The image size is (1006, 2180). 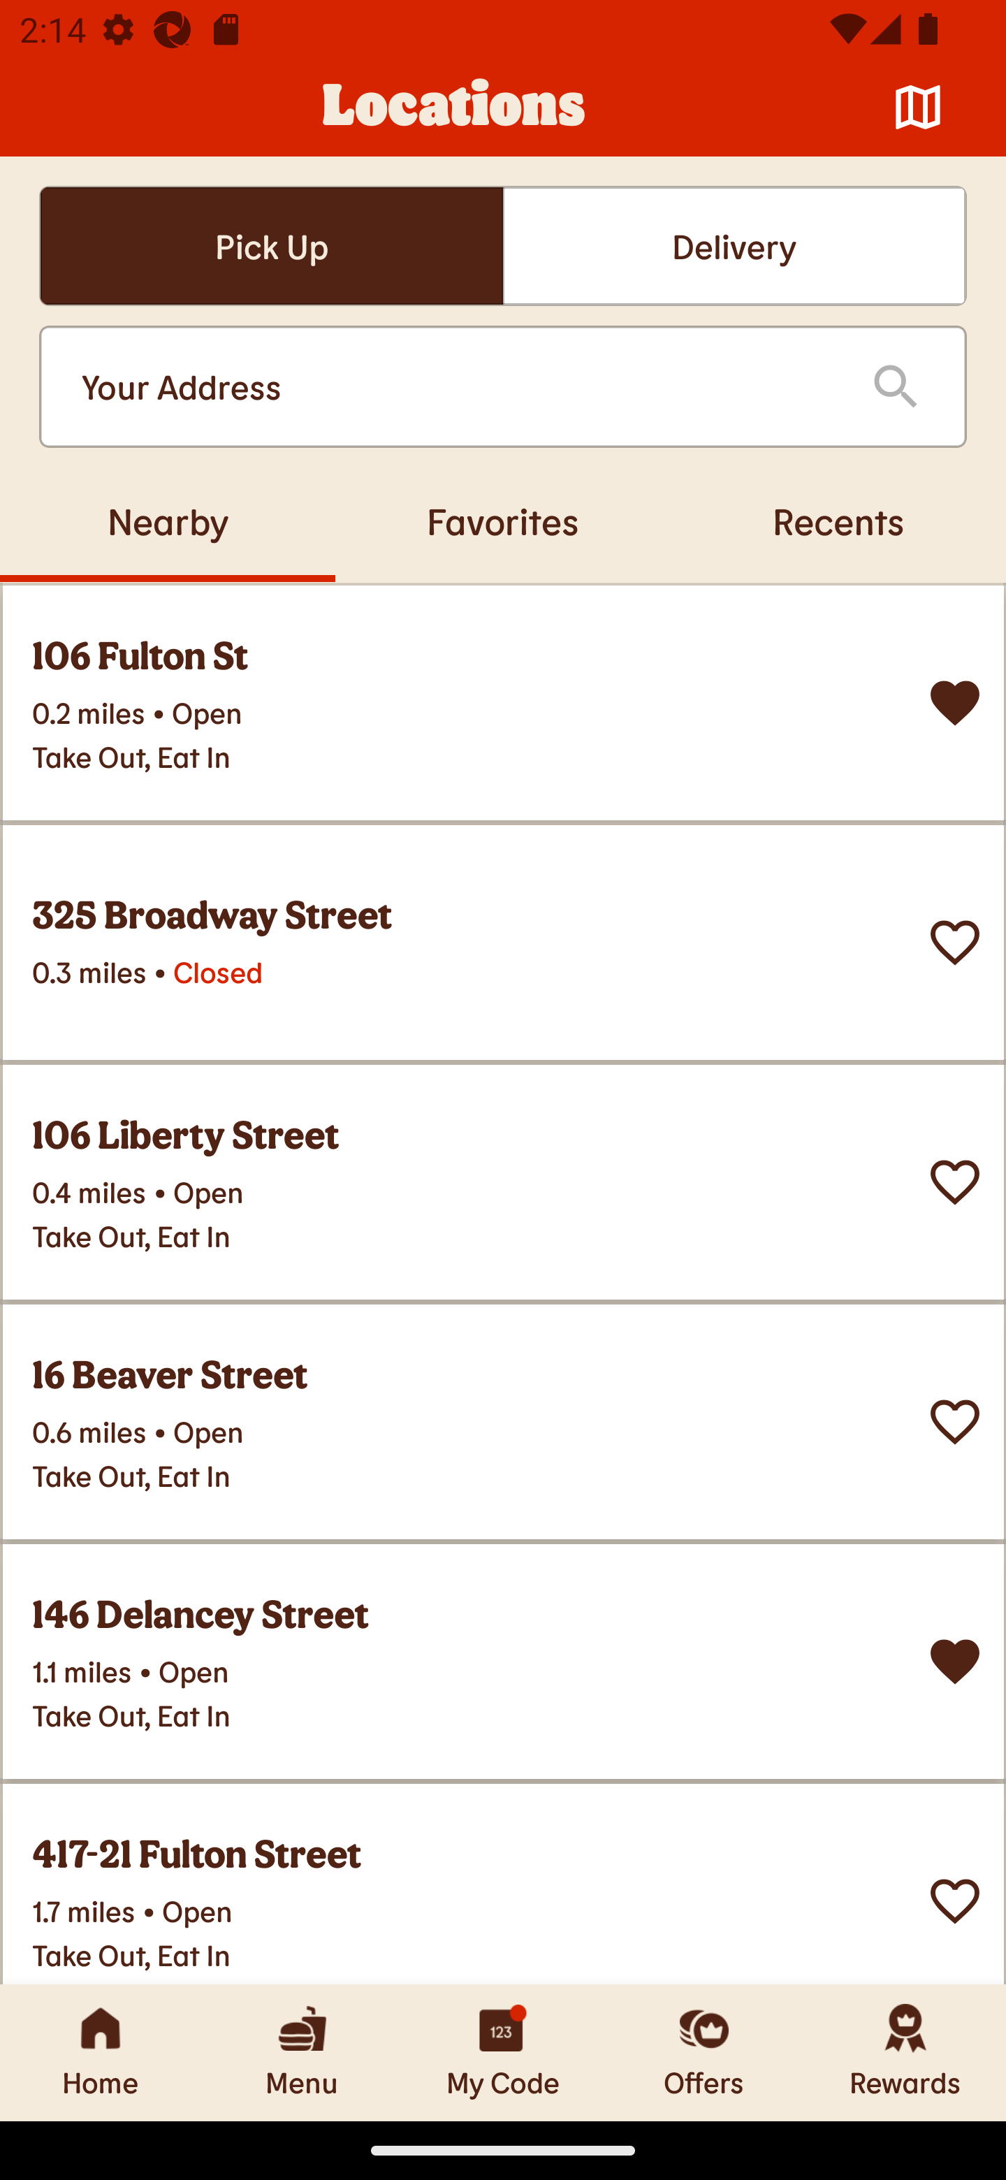 What do you see at coordinates (955, 943) in the screenshot?
I see `Set this restaurant as a favorite ` at bounding box center [955, 943].